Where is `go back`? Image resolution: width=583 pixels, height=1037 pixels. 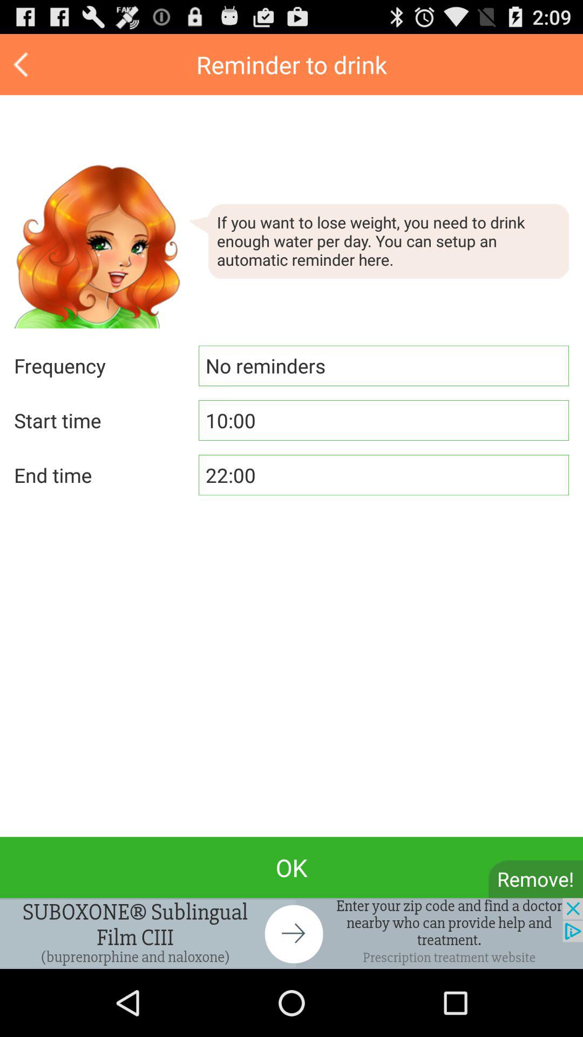 go back is located at coordinates (23, 65).